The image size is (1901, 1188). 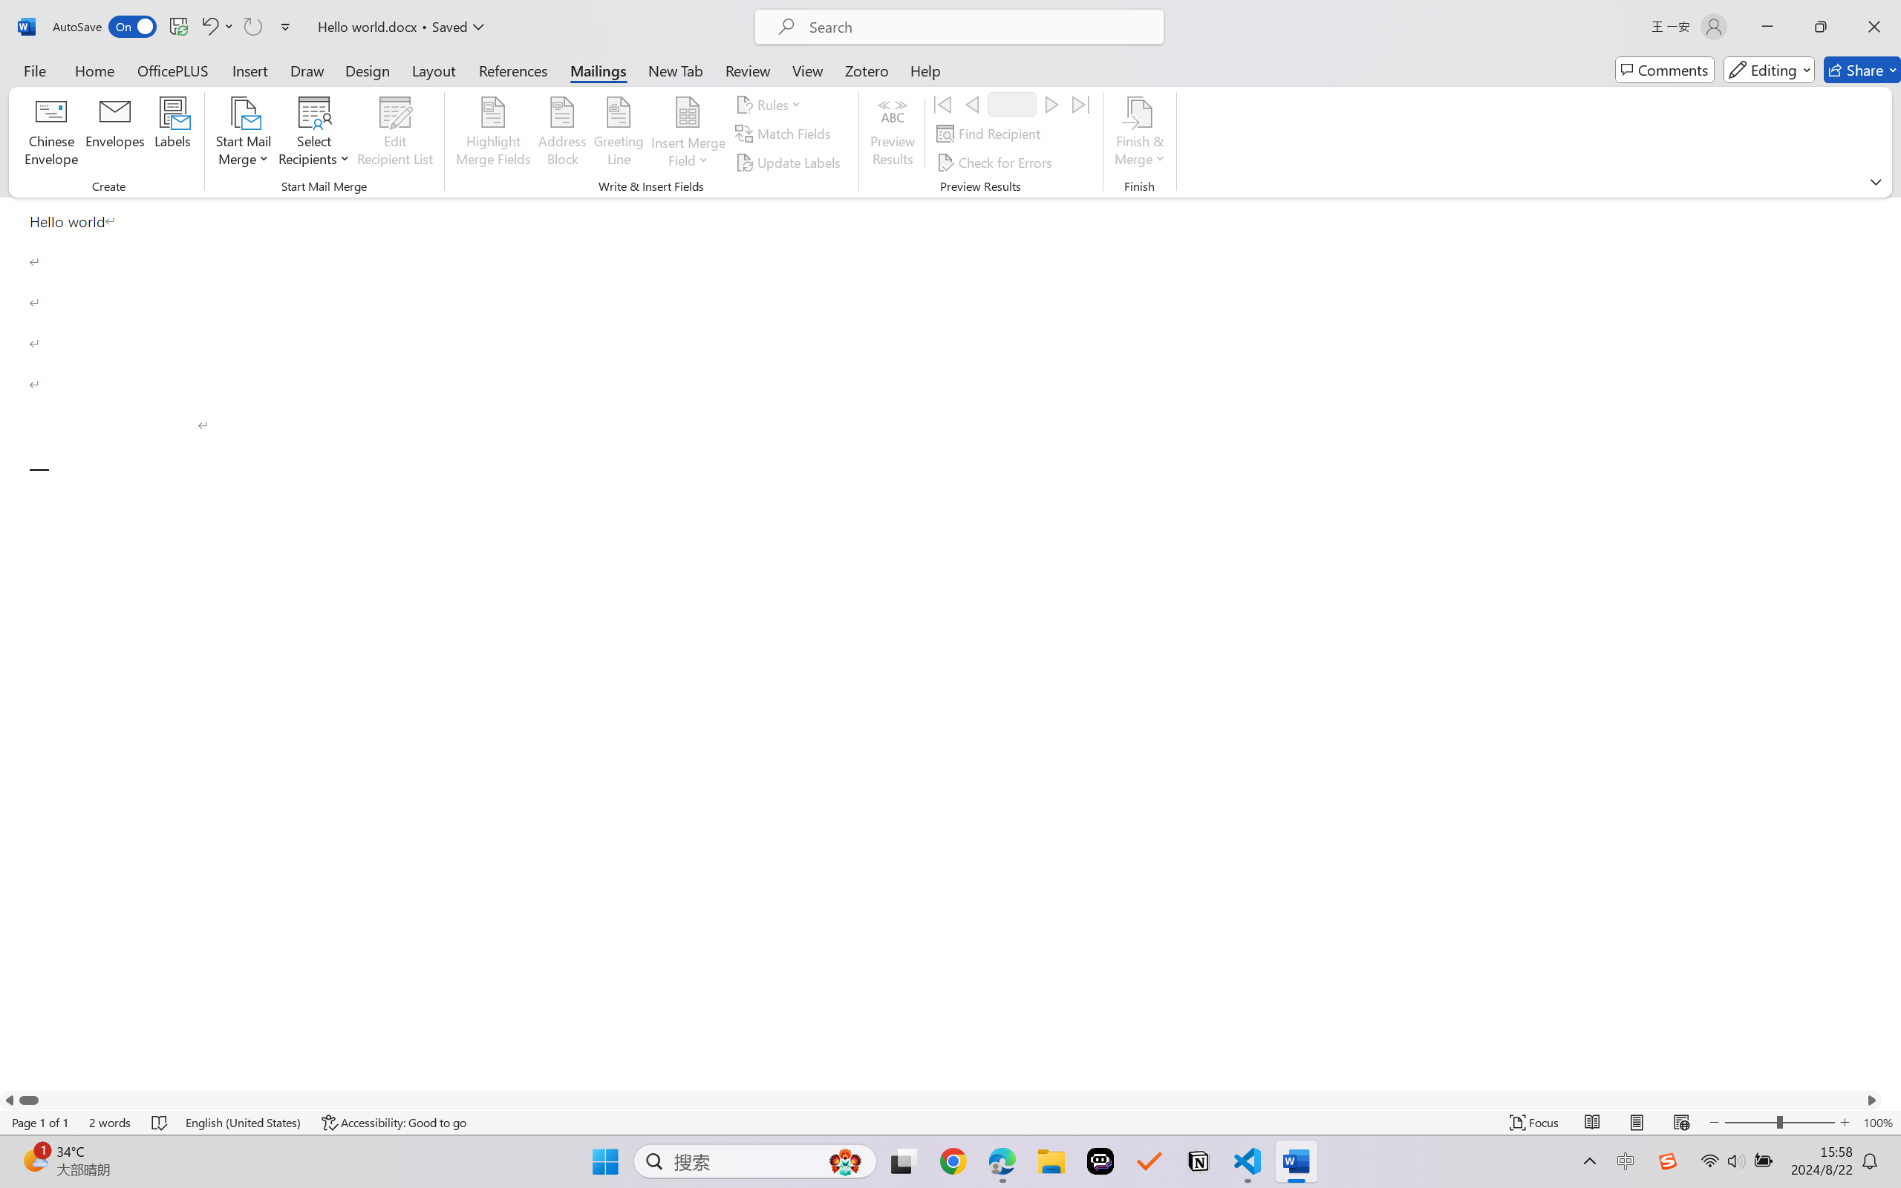 I want to click on Update Labels, so click(x=790, y=162).